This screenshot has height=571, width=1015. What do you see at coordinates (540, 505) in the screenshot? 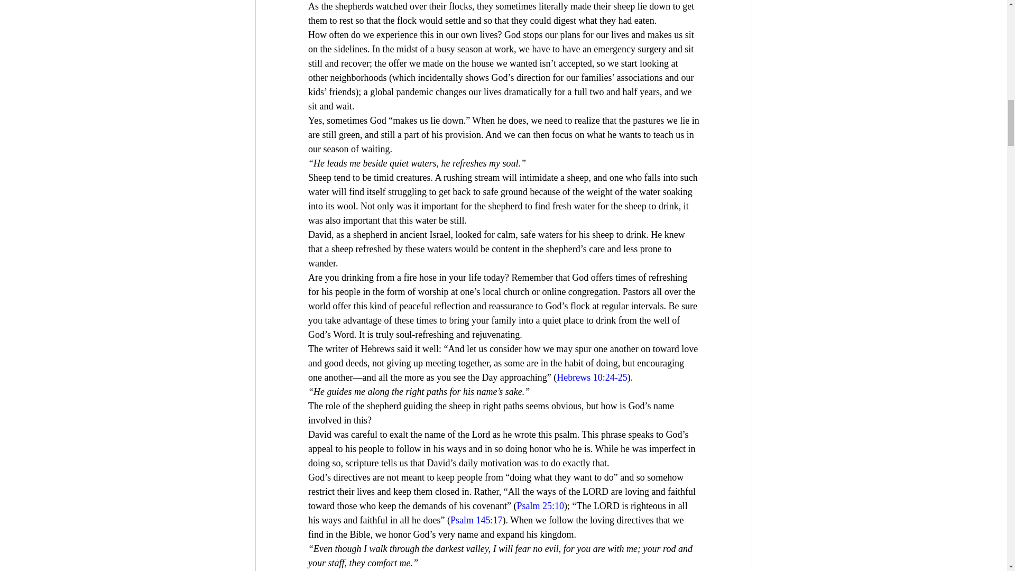
I see `Psalm 25:10` at bounding box center [540, 505].